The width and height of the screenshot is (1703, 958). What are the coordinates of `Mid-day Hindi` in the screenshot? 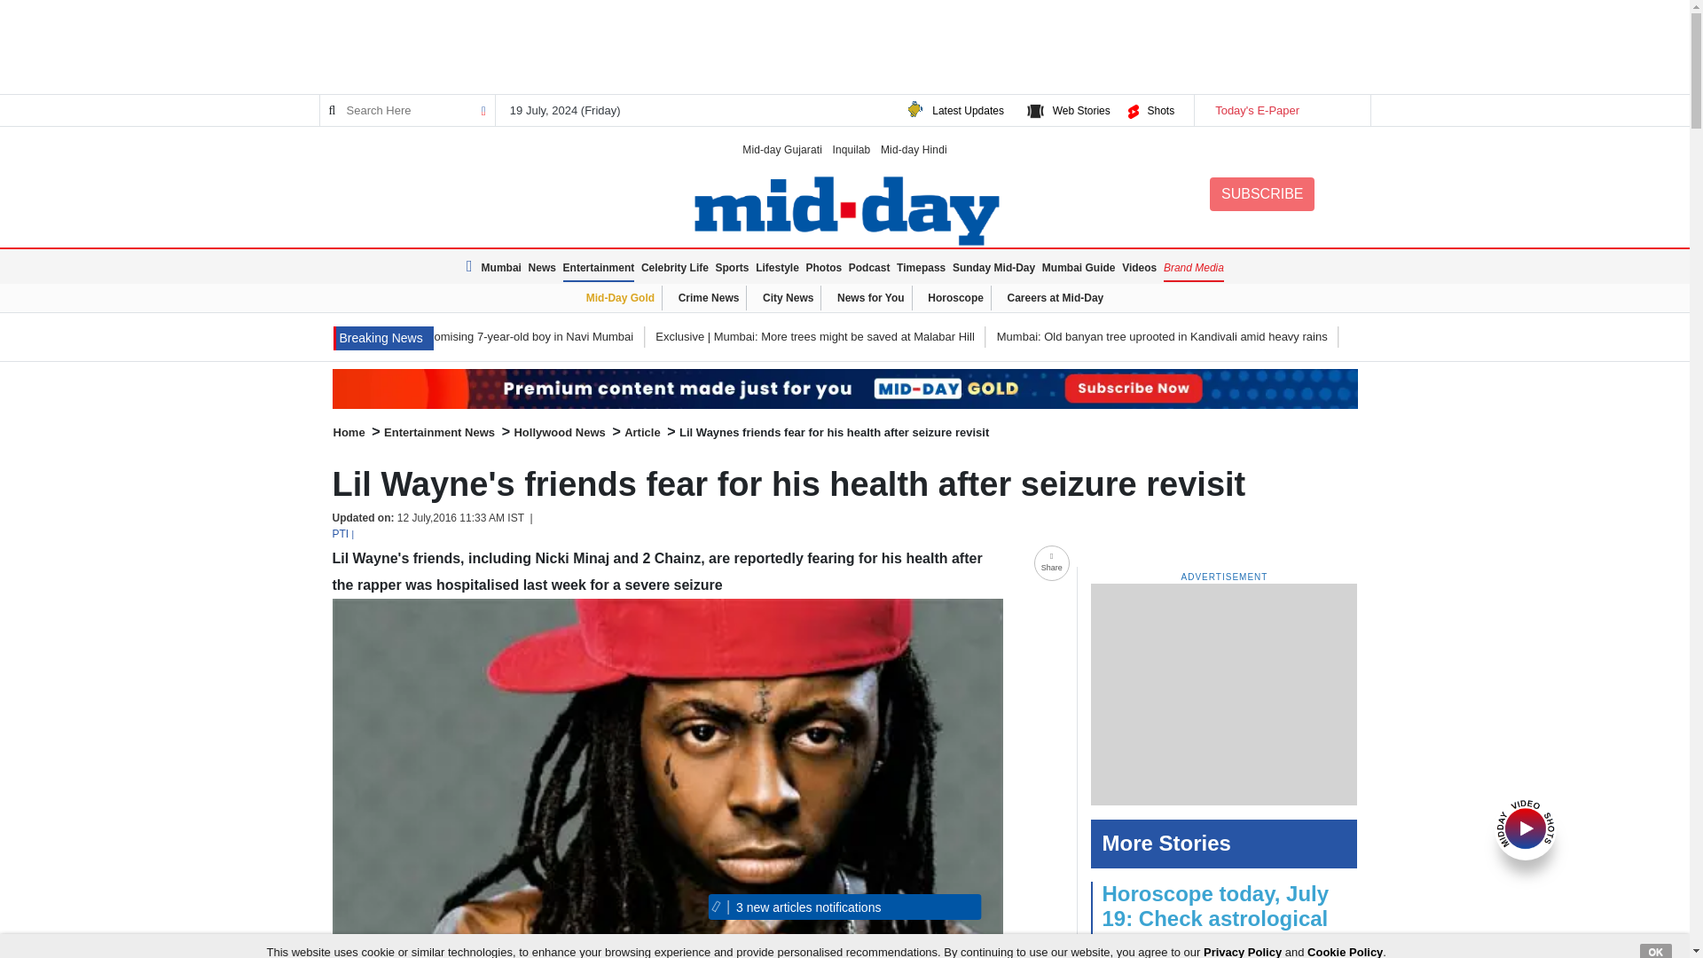 It's located at (914, 149).